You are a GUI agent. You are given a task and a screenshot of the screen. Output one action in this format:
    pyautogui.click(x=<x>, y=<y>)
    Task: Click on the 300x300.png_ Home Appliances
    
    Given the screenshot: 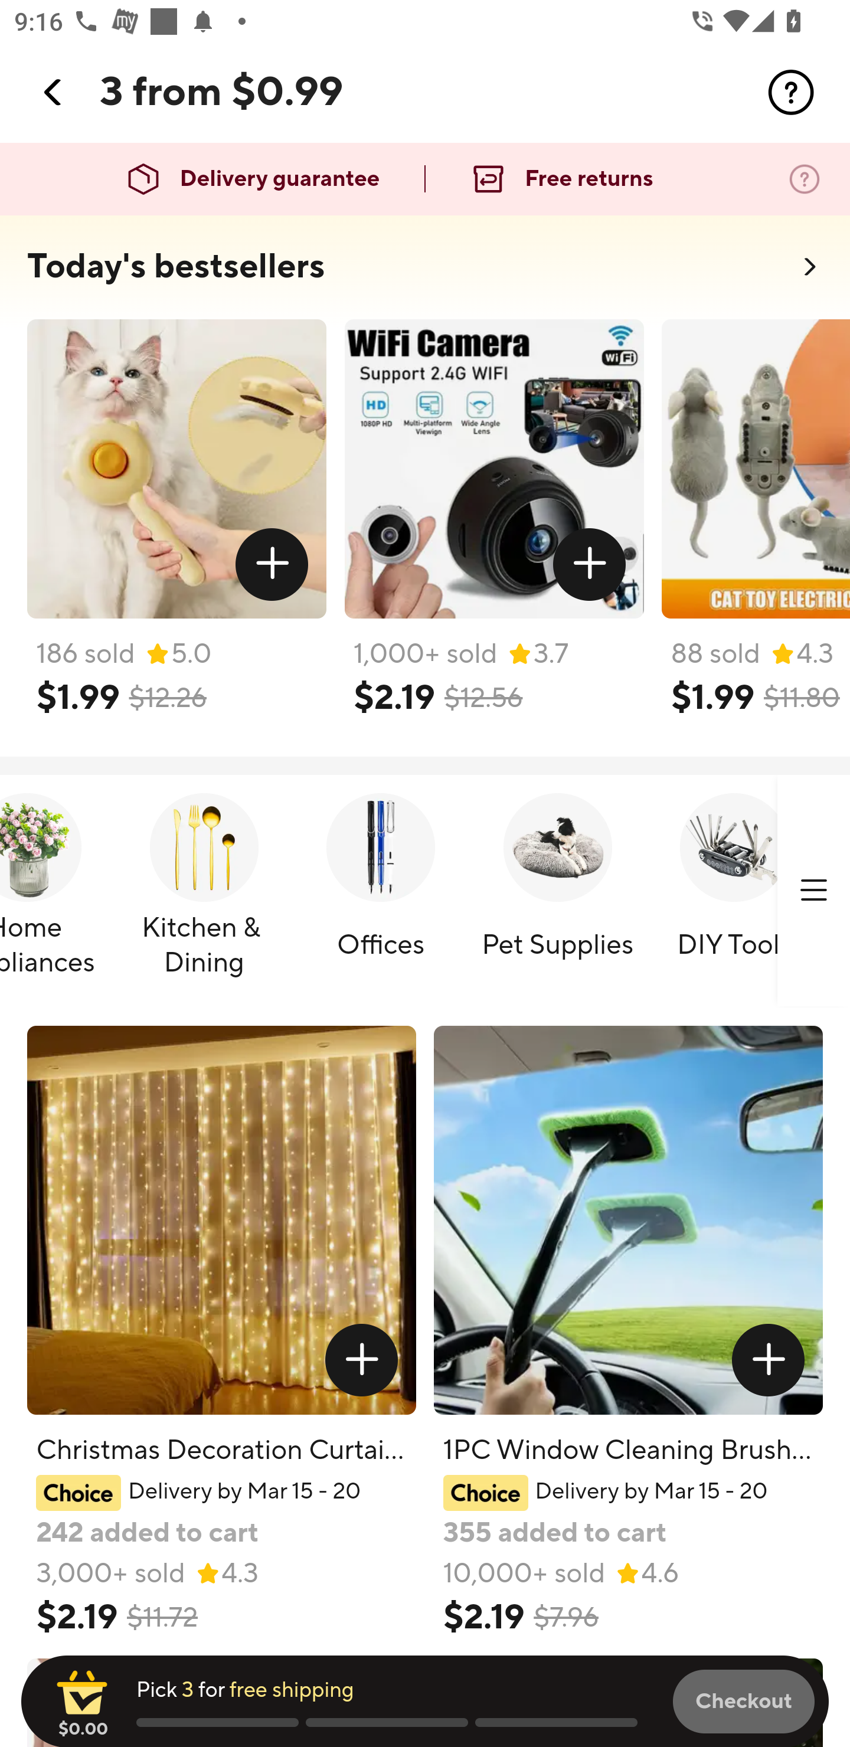 What is the action you would take?
    pyautogui.click(x=54, y=892)
    